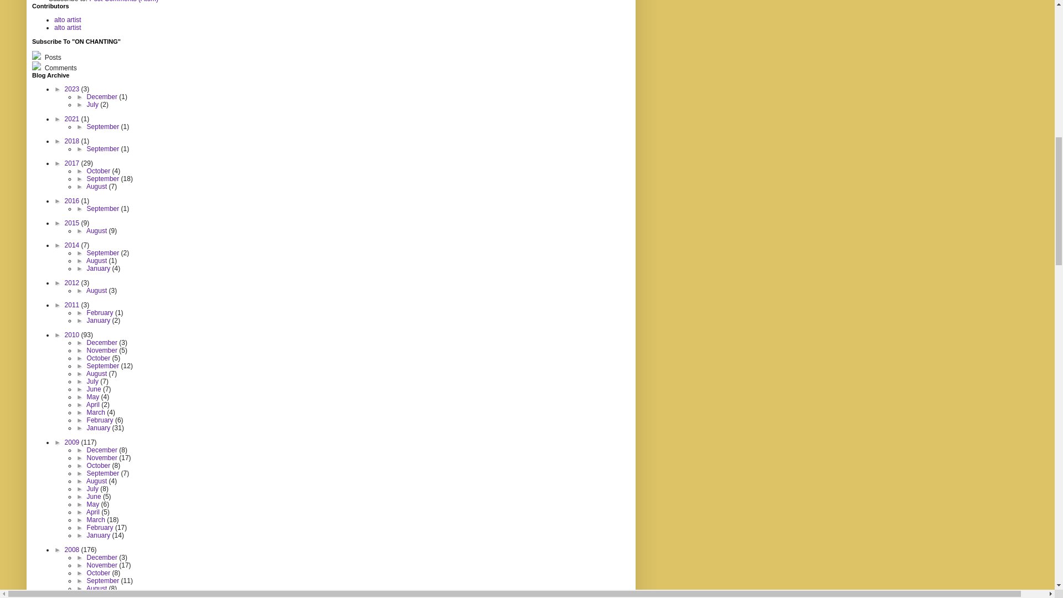 The width and height of the screenshot is (1063, 598). What do you see at coordinates (68, 28) in the screenshot?
I see `alto artist` at bounding box center [68, 28].